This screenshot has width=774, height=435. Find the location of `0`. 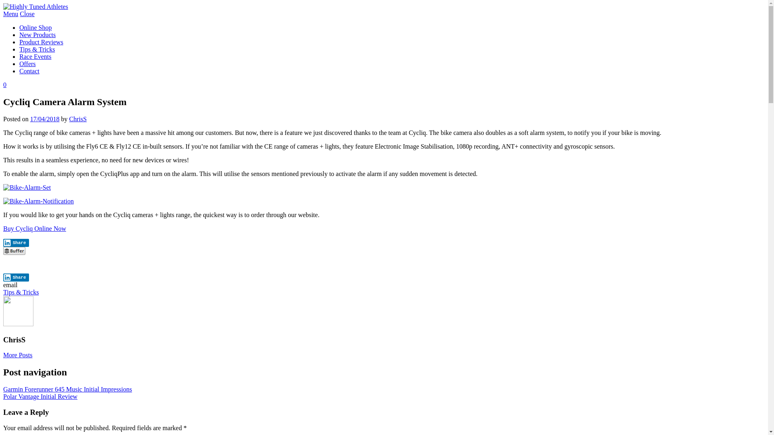

0 is located at coordinates (5, 85).